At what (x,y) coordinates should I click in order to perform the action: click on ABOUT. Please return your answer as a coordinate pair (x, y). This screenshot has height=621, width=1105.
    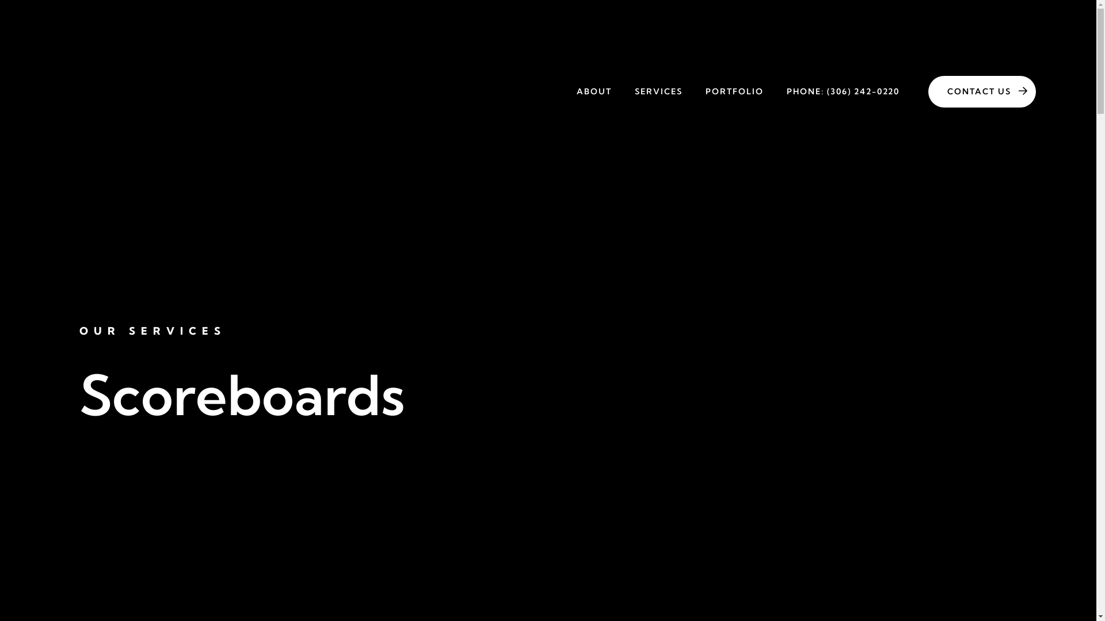
    Looking at the image, I should click on (594, 91).